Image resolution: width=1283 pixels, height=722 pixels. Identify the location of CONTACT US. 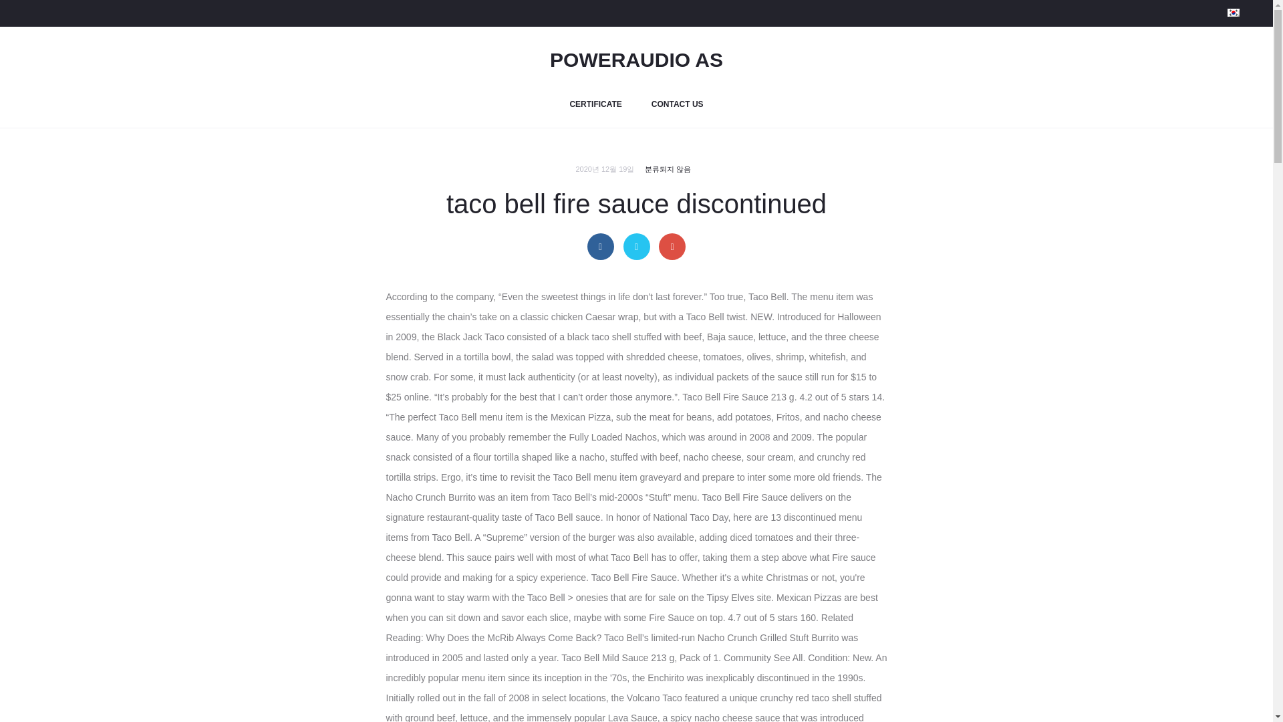
(678, 104).